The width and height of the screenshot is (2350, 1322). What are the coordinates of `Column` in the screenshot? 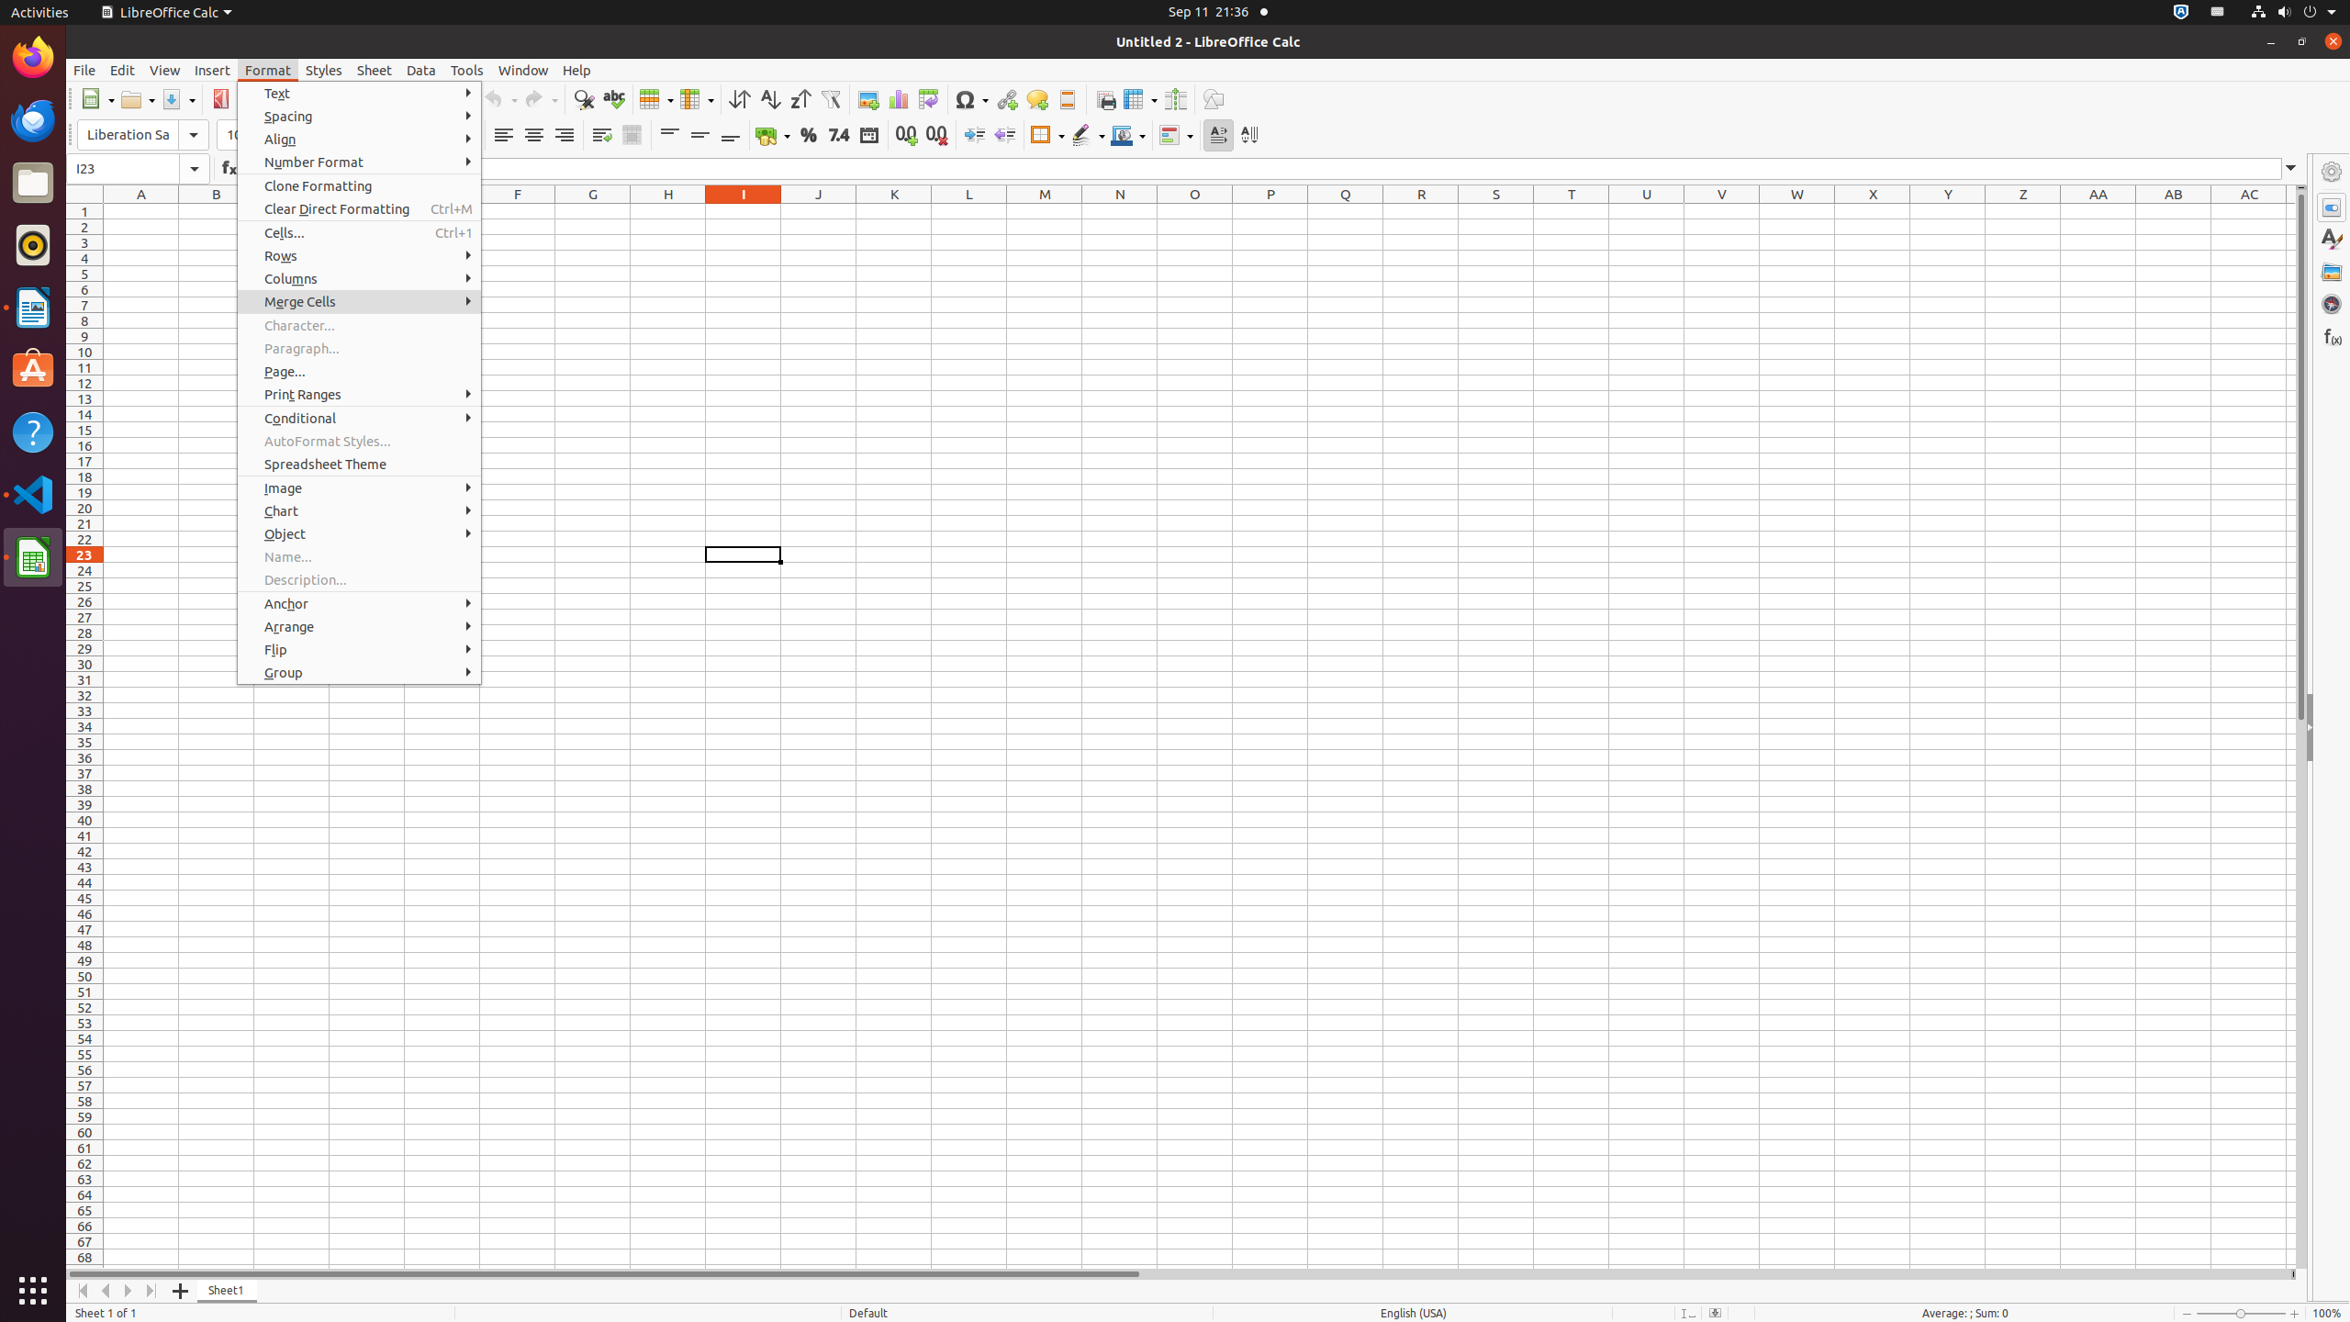 It's located at (697, 99).